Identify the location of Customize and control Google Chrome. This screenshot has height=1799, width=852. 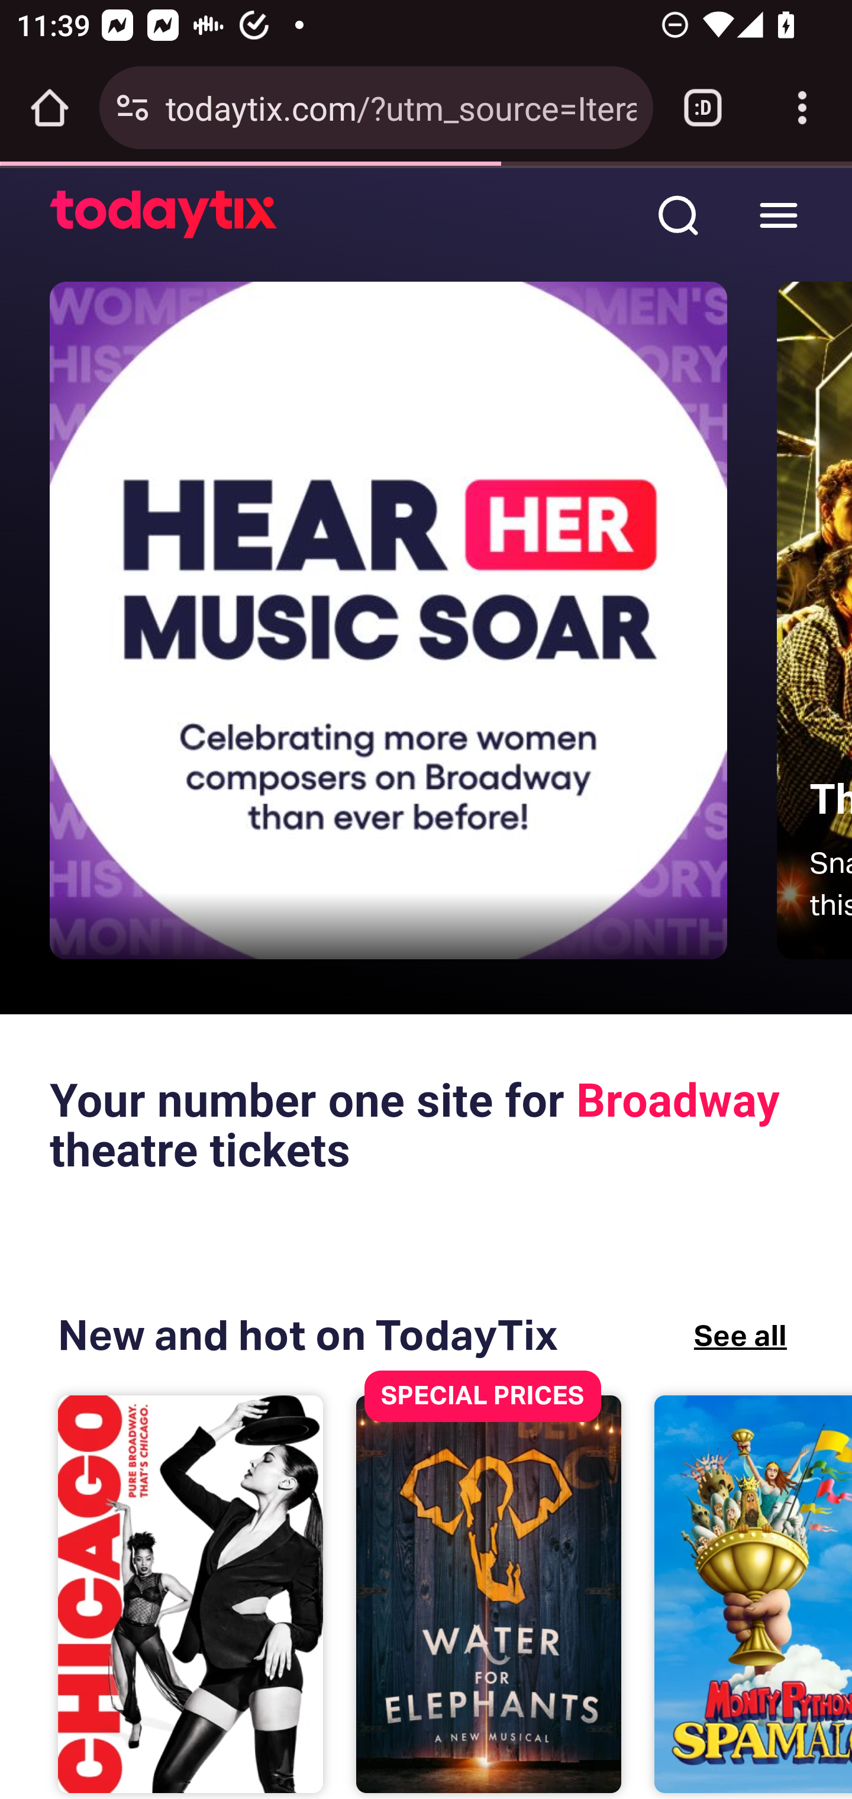
(802, 108).